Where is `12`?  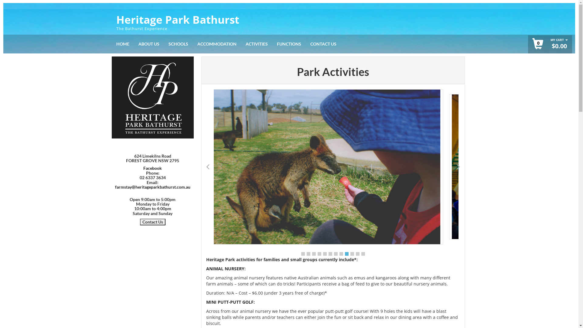
12 is located at coordinates (363, 254).